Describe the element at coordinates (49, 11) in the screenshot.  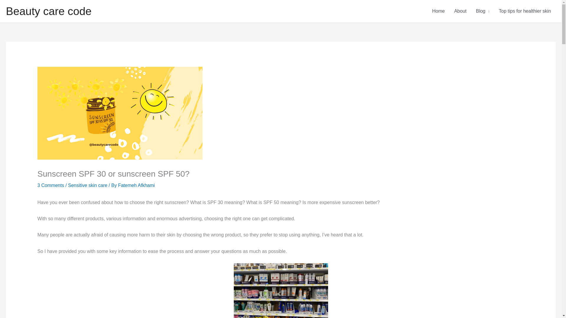
I see `Beauty care code` at that location.